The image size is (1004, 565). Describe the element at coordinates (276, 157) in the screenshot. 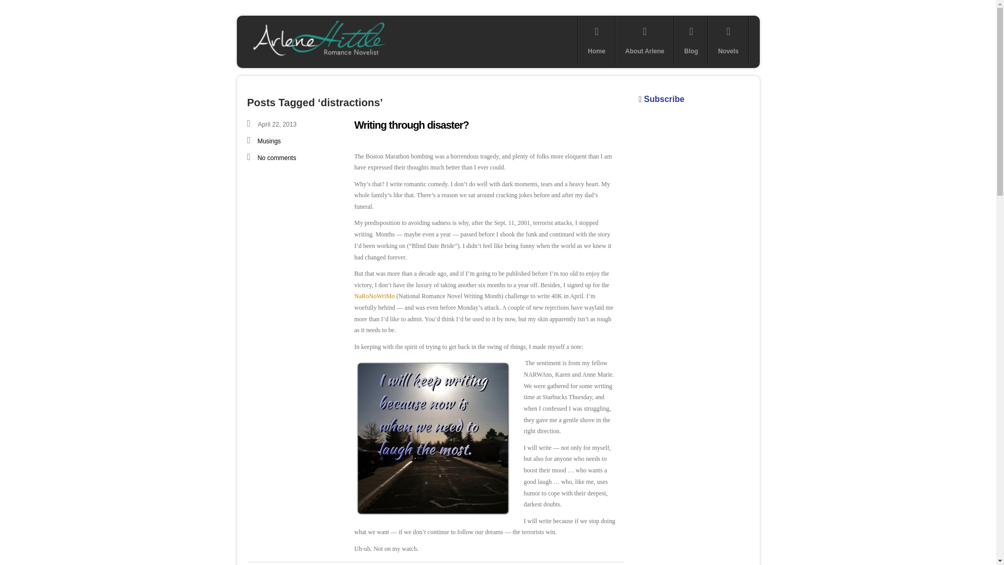

I see `No comments` at that location.